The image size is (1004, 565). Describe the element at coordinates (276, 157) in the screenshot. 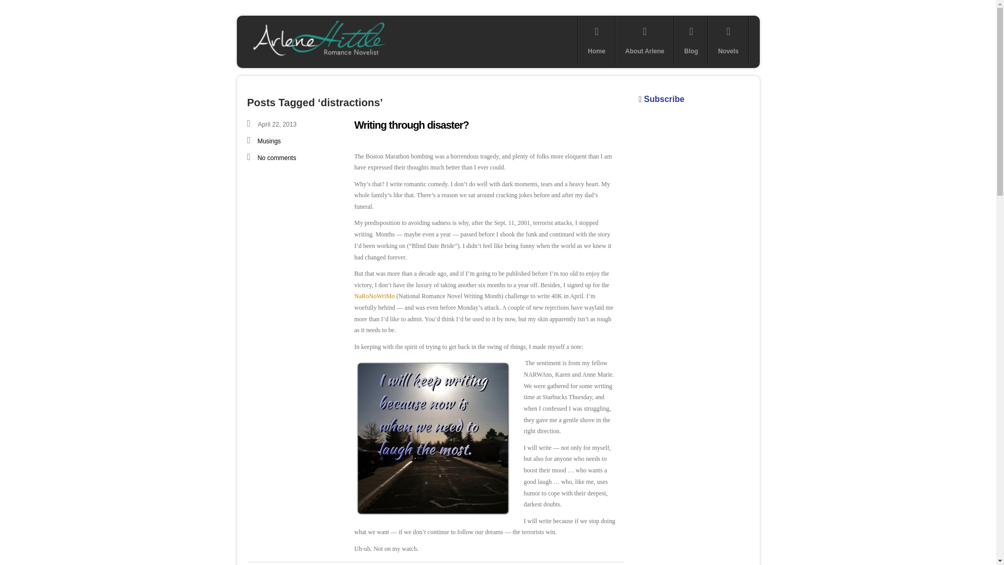

I see `No comments` at that location.